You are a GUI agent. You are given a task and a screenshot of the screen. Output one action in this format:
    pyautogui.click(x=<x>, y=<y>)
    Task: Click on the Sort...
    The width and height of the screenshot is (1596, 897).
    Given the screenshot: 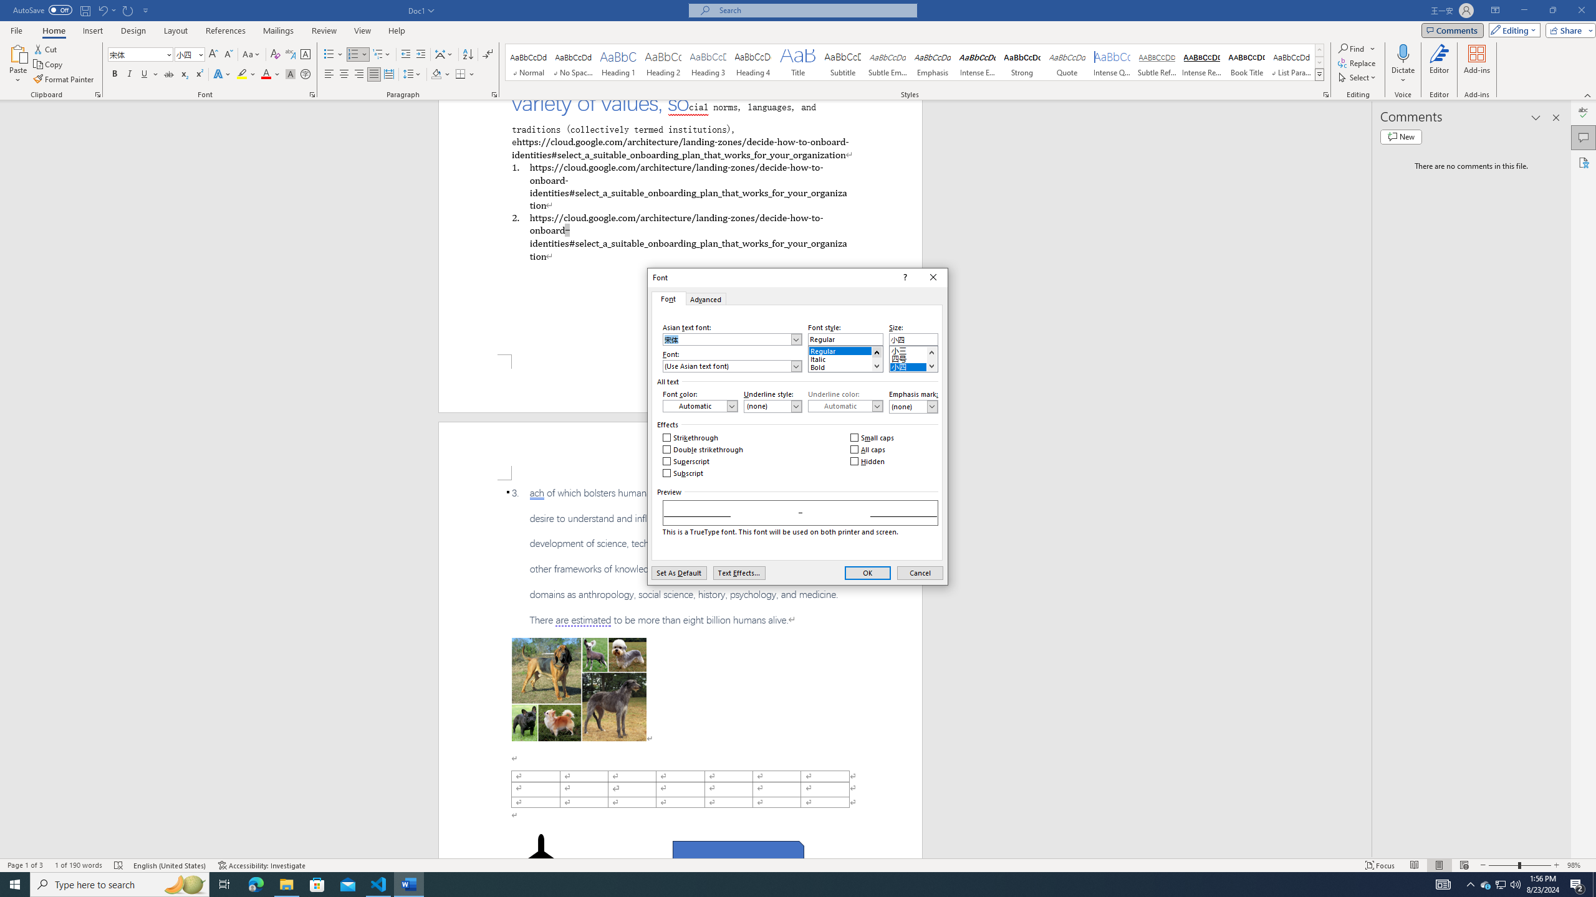 What is the action you would take?
    pyautogui.click(x=468, y=55)
    